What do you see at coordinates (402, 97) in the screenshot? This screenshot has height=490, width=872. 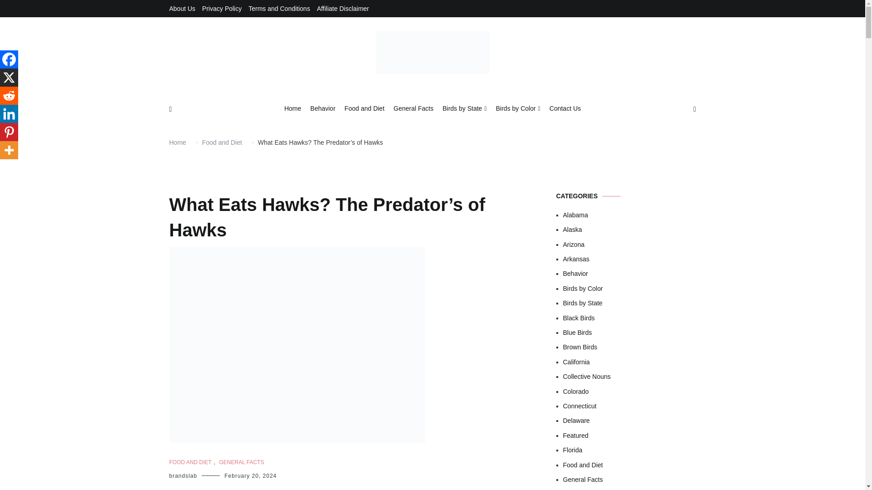 I see `Bird Sology` at bounding box center [402, 97].